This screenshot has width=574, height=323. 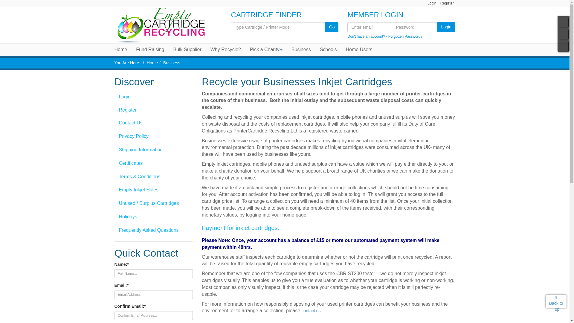 I want to click on Why Recycle?, so click(x=226, y=49).